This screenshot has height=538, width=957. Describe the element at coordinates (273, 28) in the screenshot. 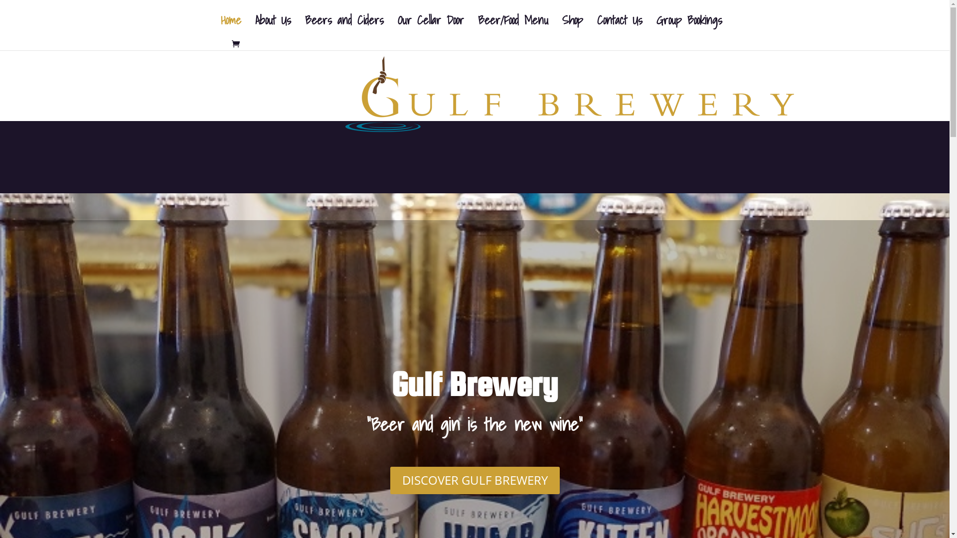

I see `About Us` at that location.